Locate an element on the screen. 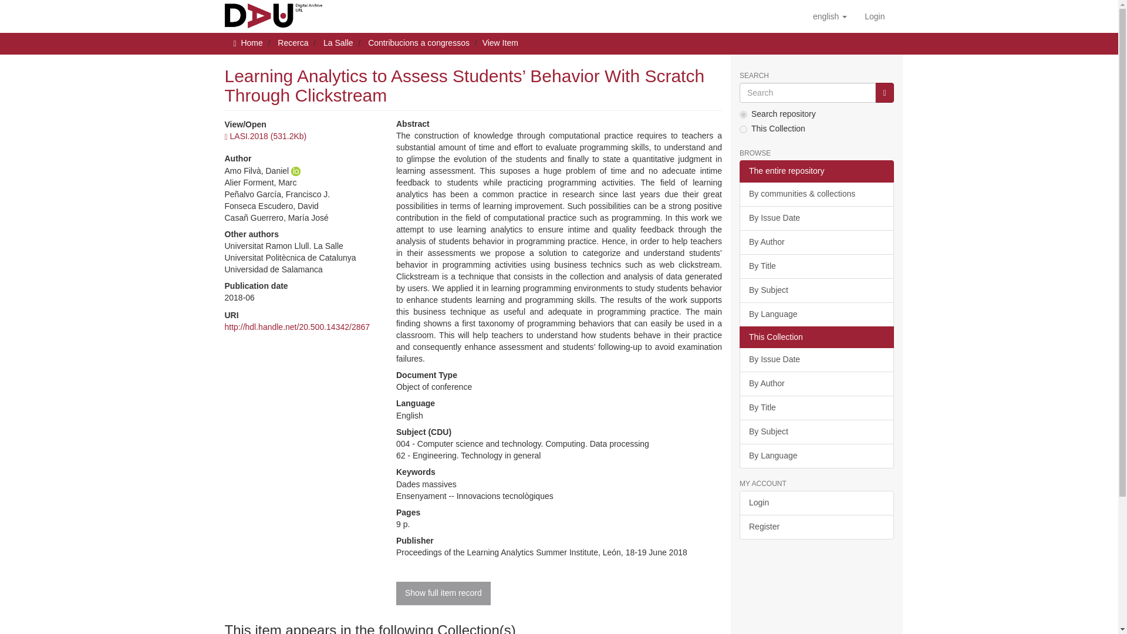 The height and width of the screenshot is (634, 1127). Show full item record is located at coordinates (443, 593).